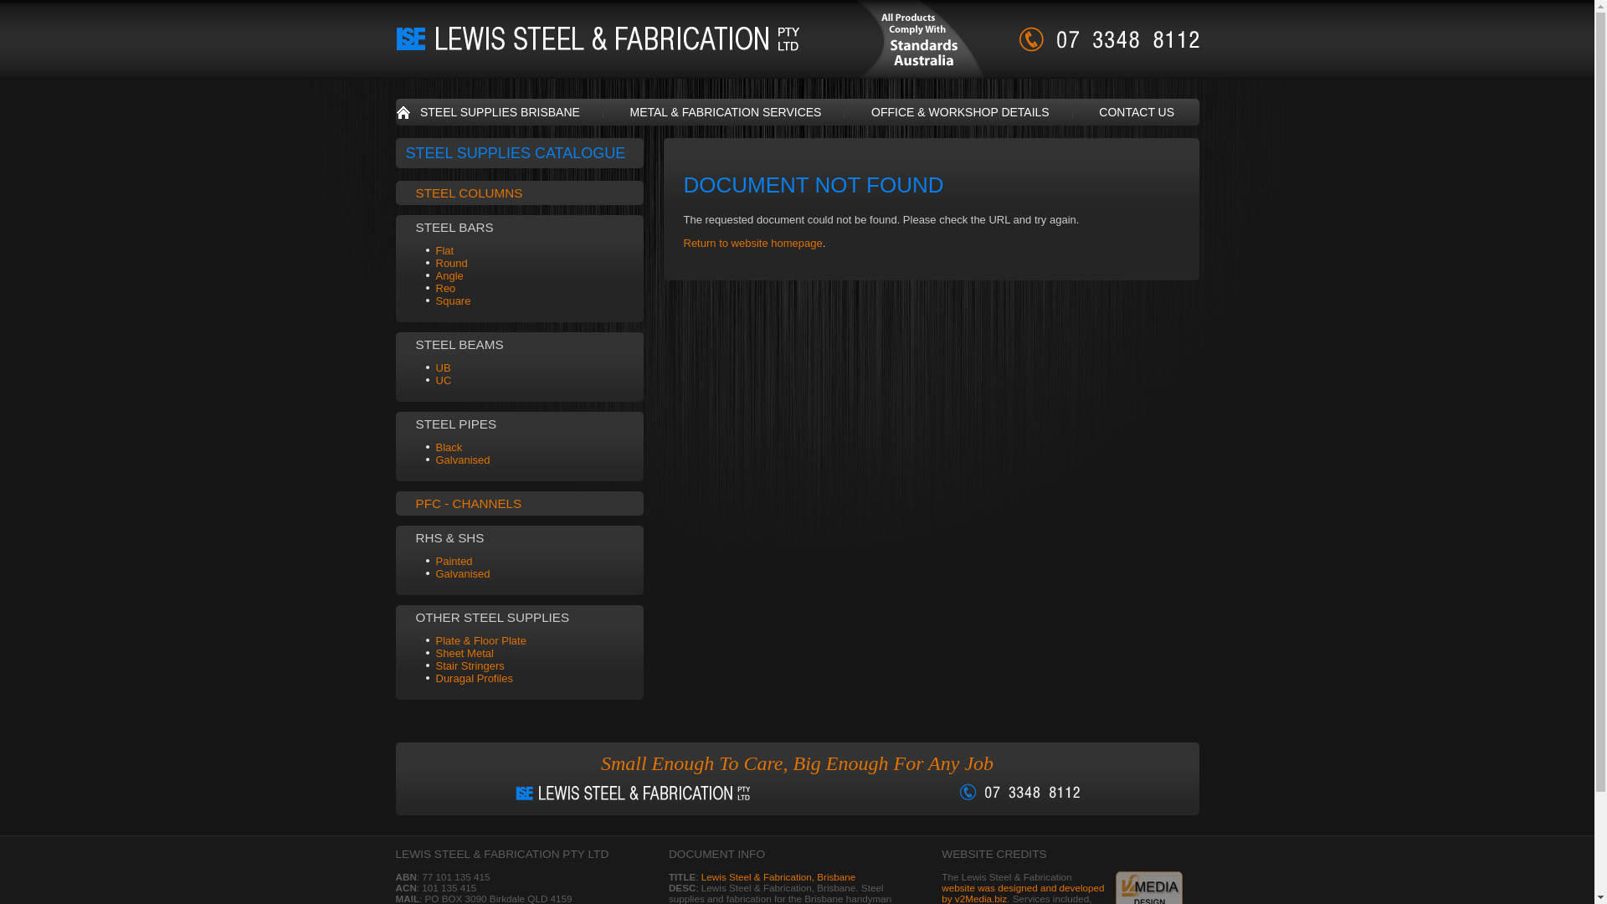 Image resolution: width=1607 pixels, height=904 pixels. Describe the element at coordinates (752, 243) in the screenshot. I see `Return to website homepage` at that location.